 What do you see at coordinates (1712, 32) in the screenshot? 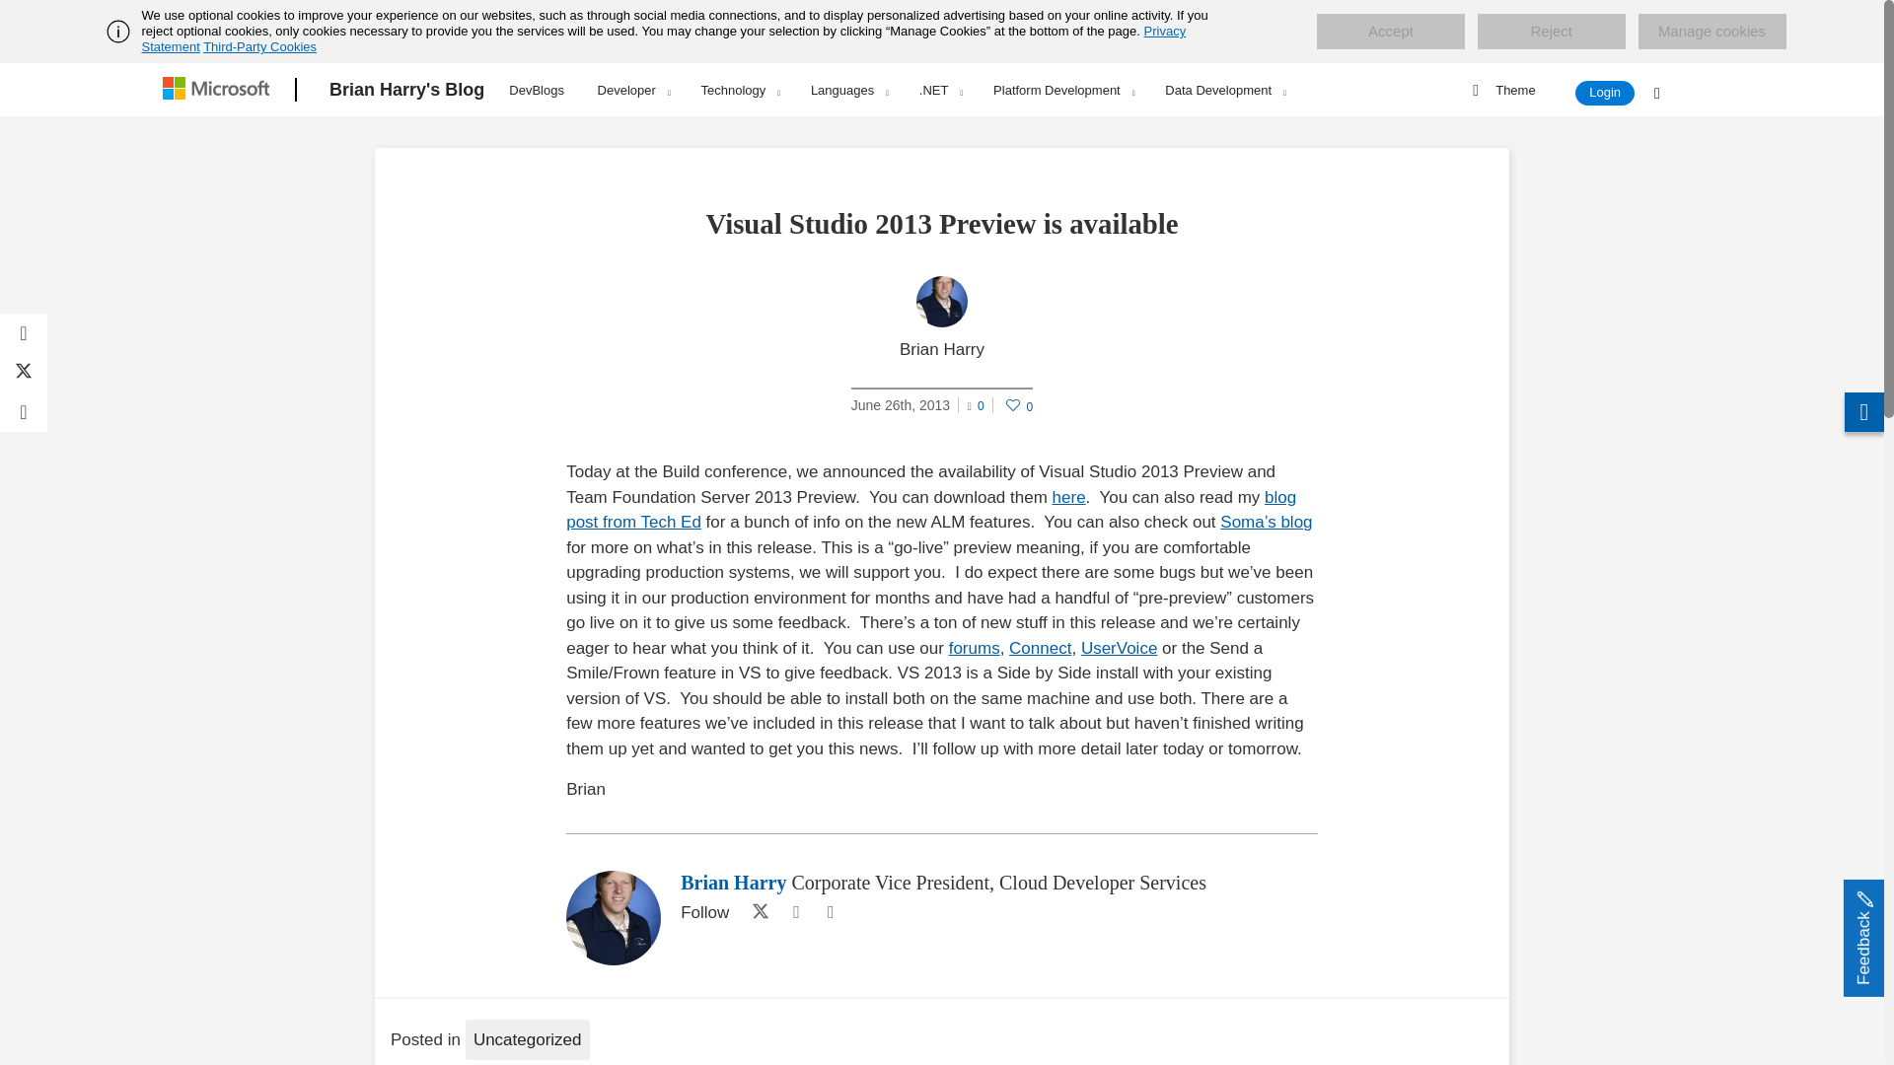
I see `Manage cookies` at bounding box center [1712, 32].